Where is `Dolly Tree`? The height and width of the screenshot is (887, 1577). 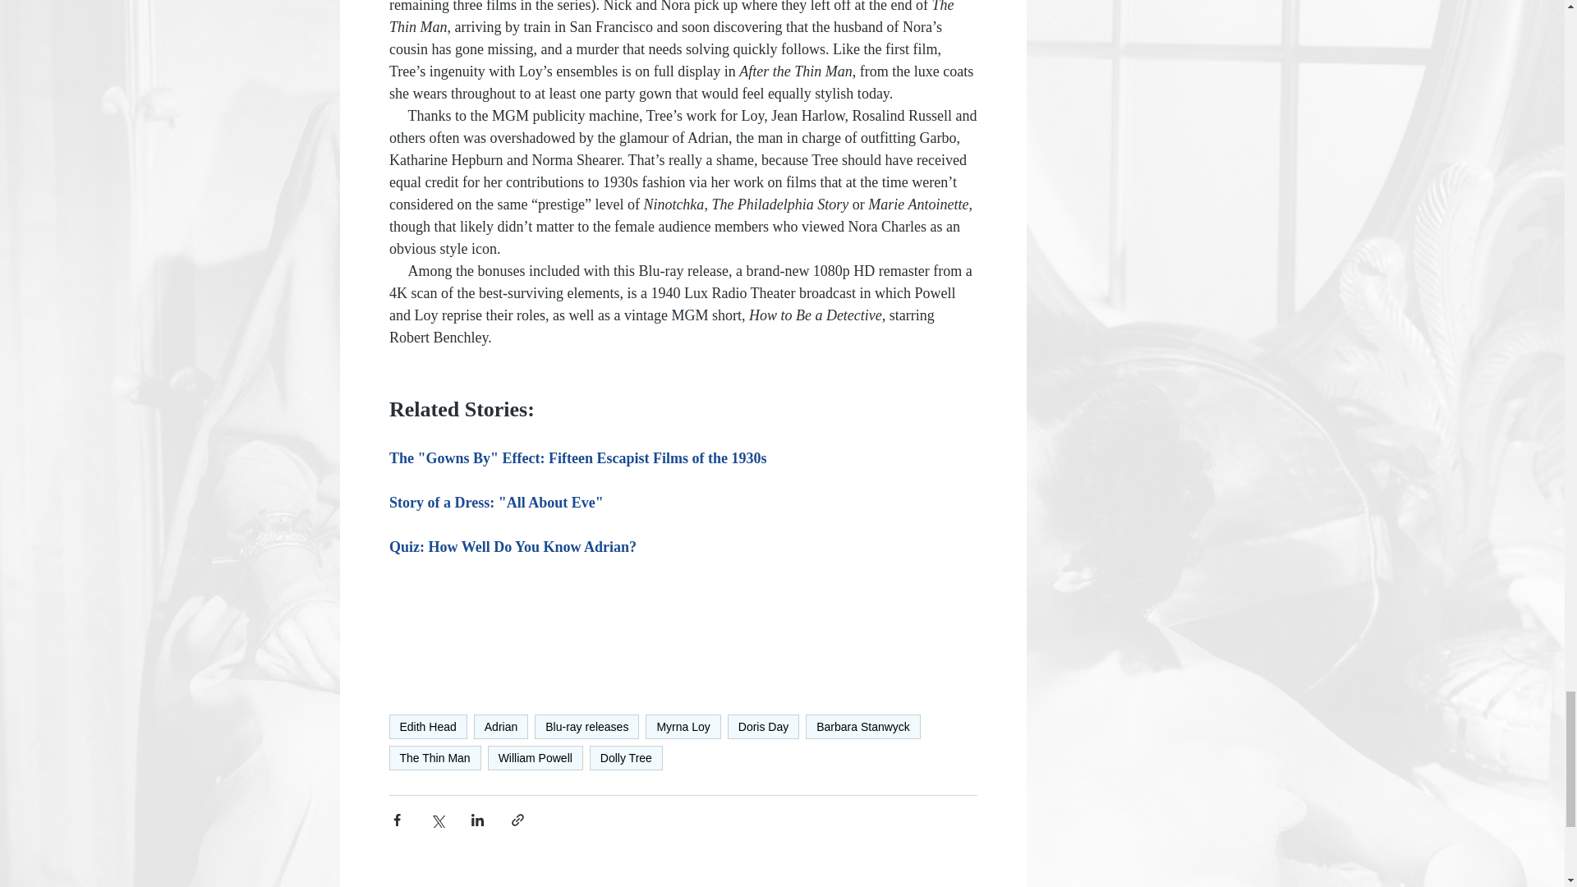
Dolly Tree is located at coordinates (626, 758).